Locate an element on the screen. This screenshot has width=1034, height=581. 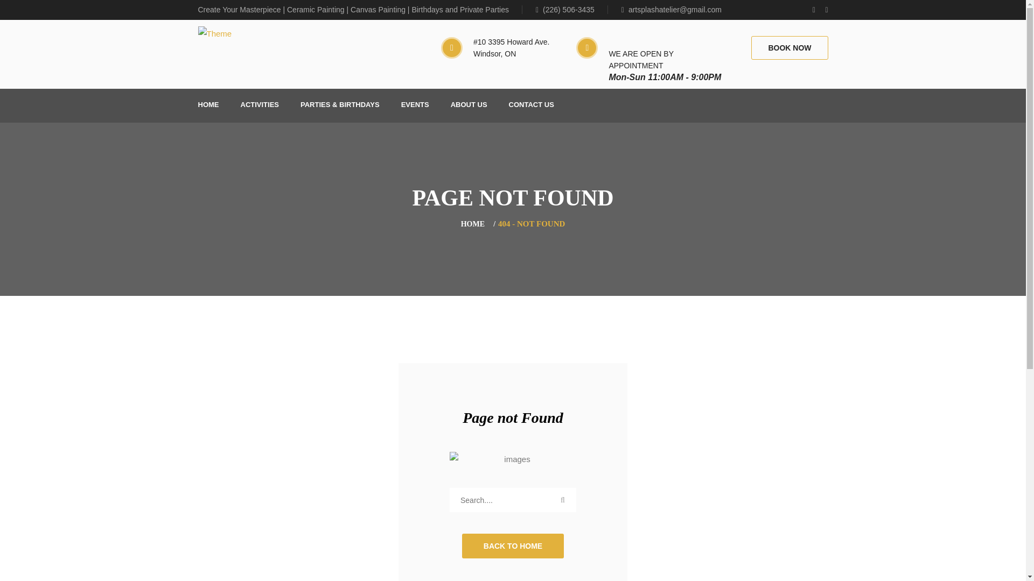
(226) 506-3435 is located at coordinates (572, 10).